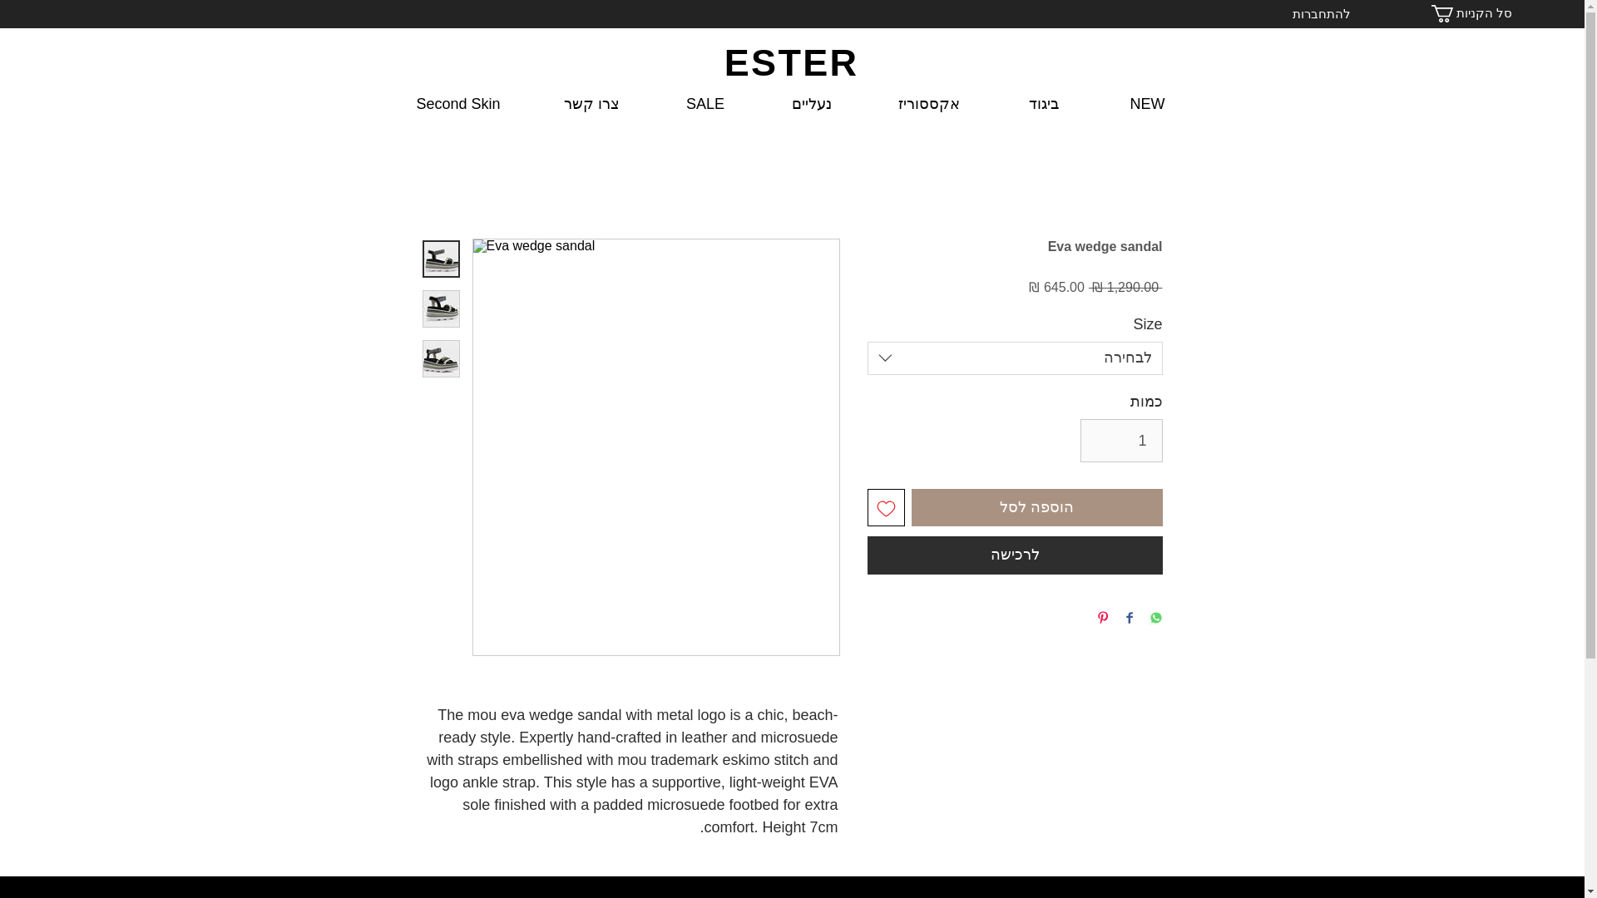  I want to click on SALE, so click(704, 104).